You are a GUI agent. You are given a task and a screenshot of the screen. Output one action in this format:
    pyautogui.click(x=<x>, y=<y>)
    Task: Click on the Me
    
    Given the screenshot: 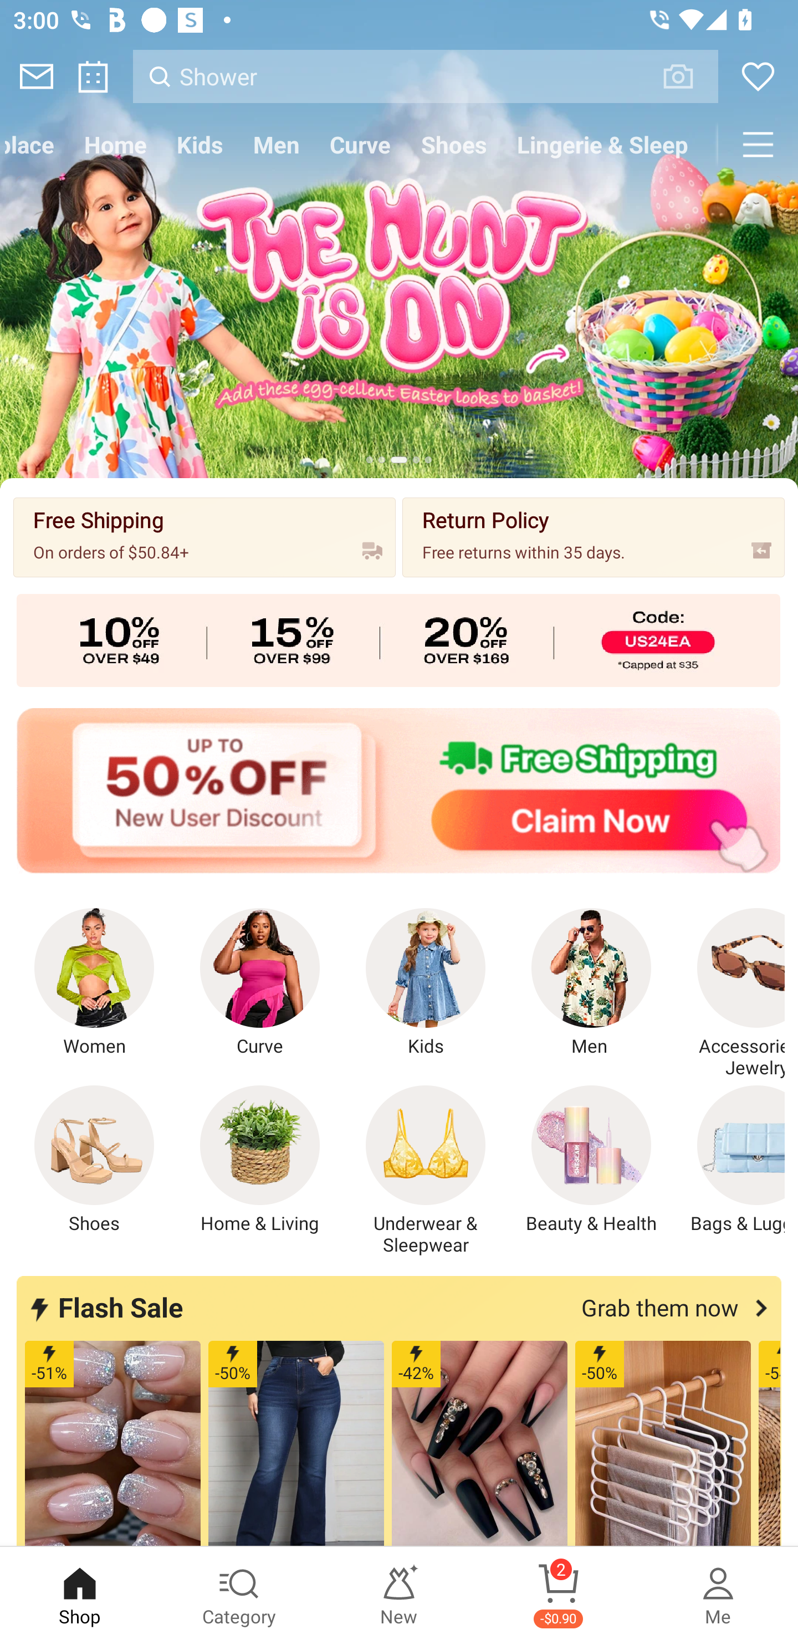 What is the action you would take?
    pyautogui.click(x=718, y=1593)
    